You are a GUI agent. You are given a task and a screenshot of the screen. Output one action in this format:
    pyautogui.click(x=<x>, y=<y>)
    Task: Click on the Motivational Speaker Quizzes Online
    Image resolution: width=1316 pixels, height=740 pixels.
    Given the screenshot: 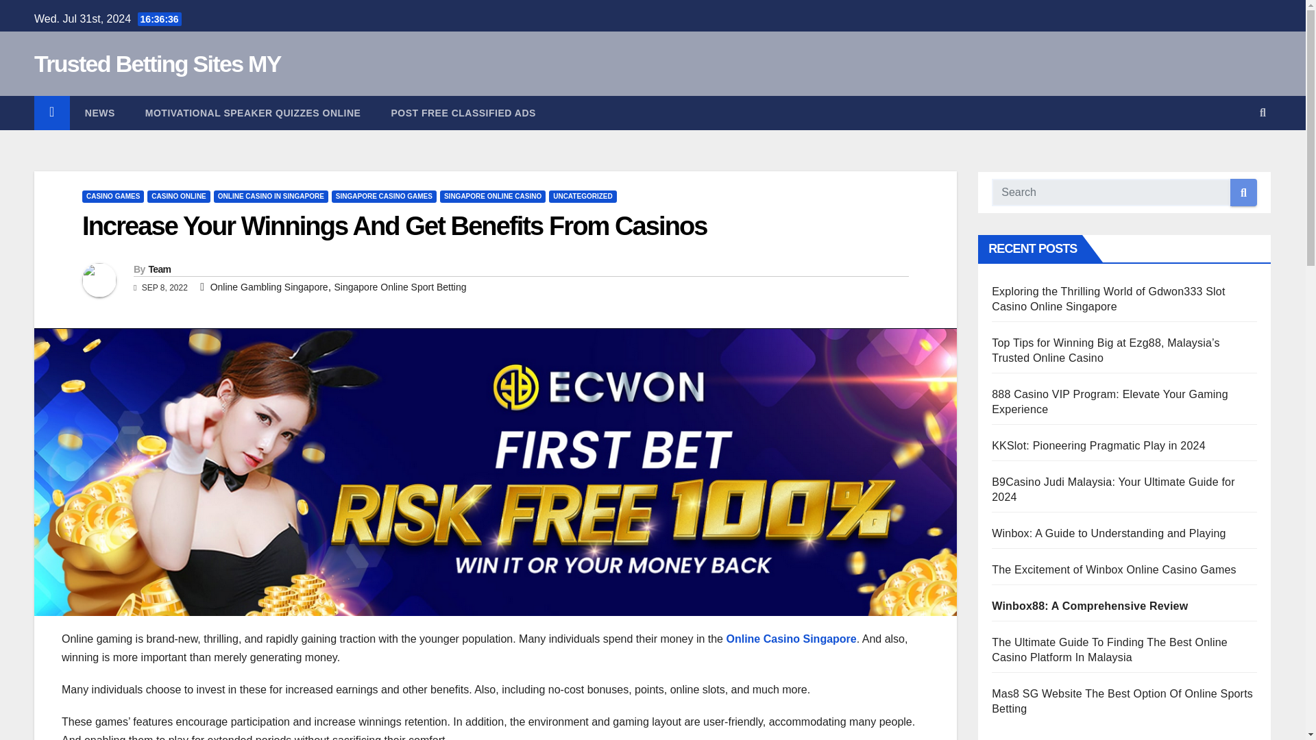 What is the action you would take?
    pyautogui.click(x=254, y=113)
    